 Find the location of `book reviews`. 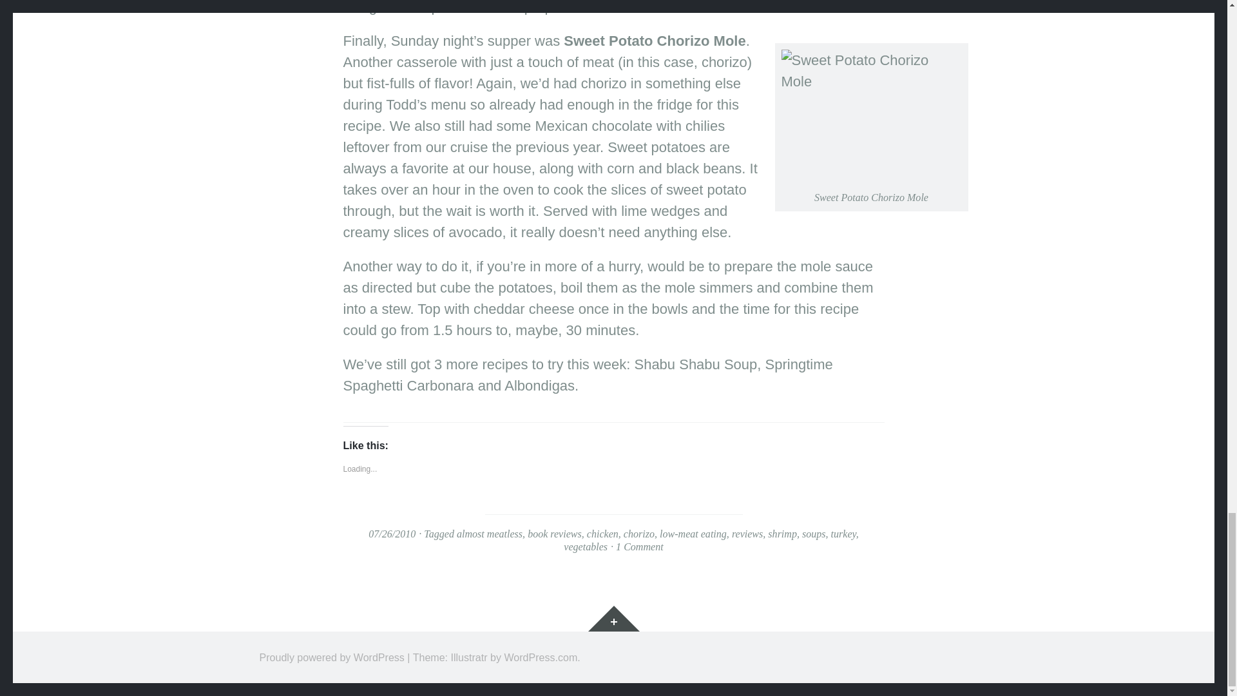

book reviews is located at coordinates (554, 534).